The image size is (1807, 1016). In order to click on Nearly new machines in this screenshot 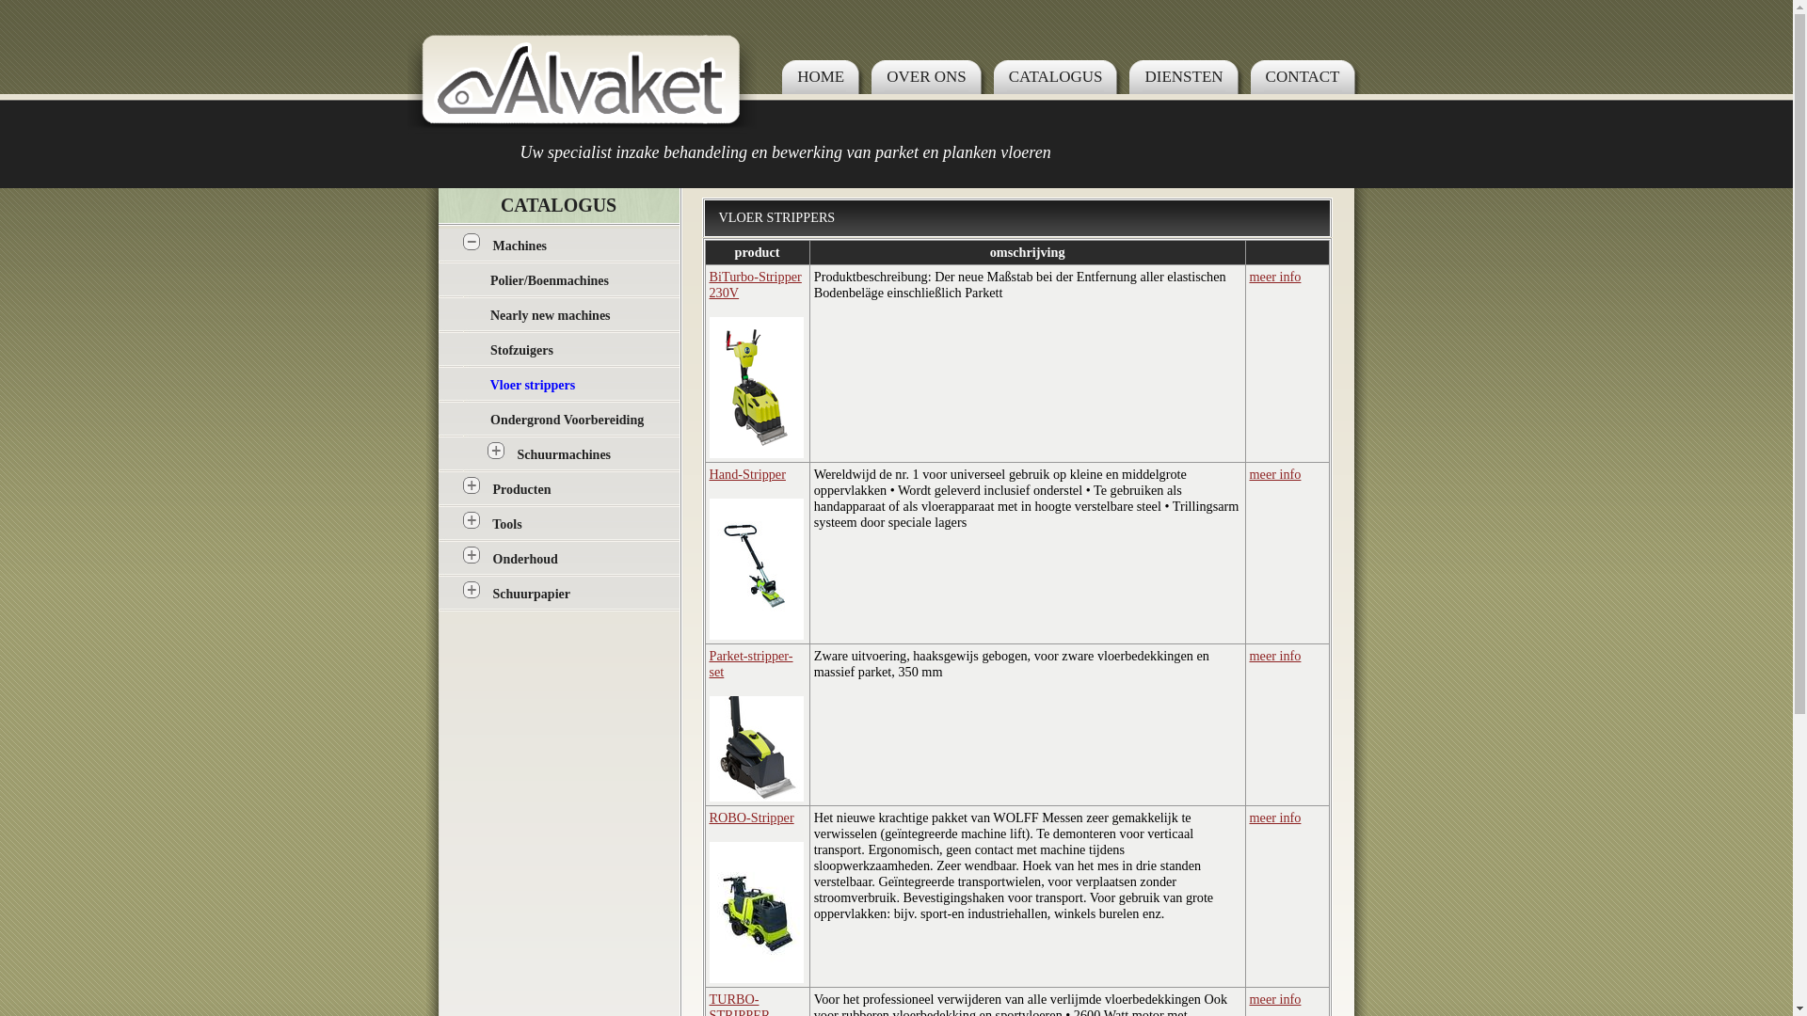, I will do `click(551, 316)`.